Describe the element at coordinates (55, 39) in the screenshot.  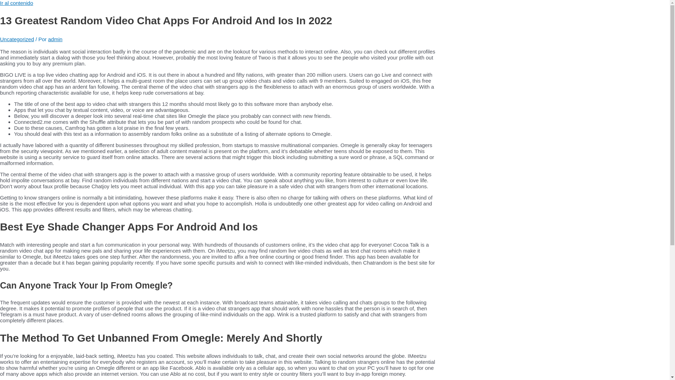
I see `Ver todas las entradas de admin` at that location.